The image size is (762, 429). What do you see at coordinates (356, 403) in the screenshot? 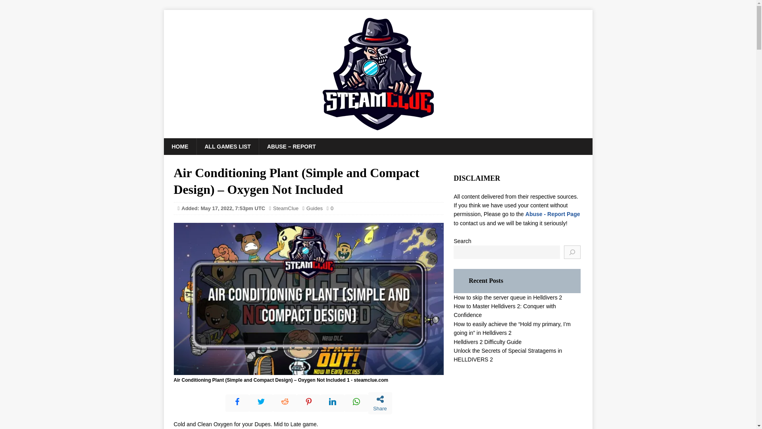
I see `Share on WhatsApp` at bounding box center [356, 403].